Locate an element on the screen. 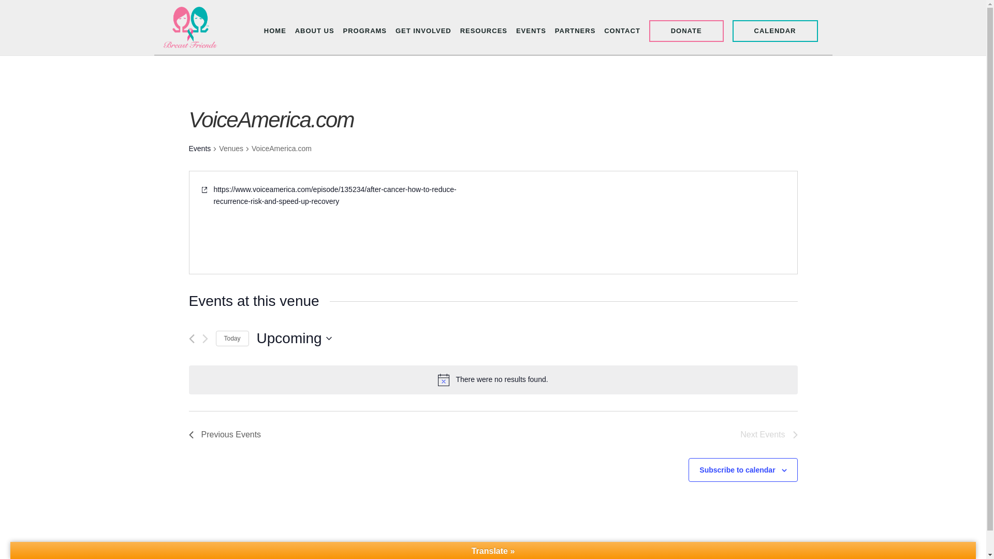 The width and height of the screenshot is (994, 559). PROGRAMS is located at coordinates (364, 31).